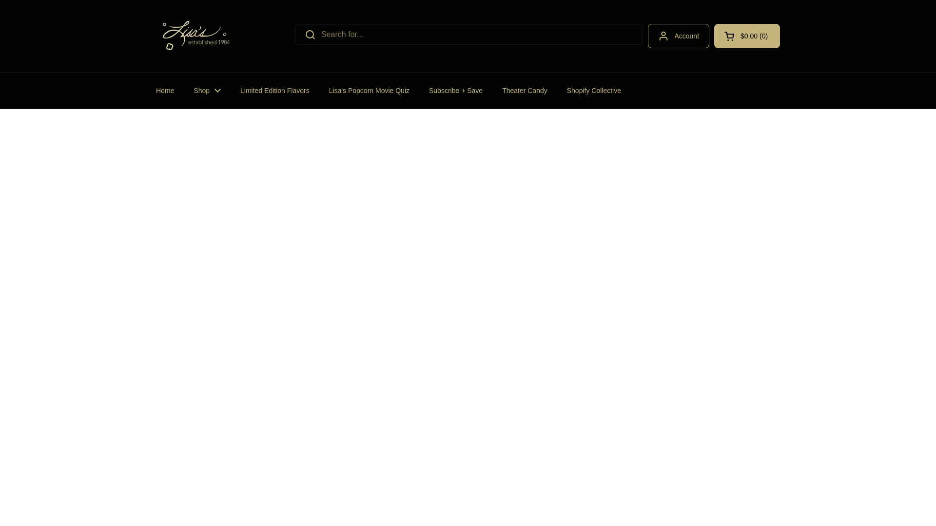 This screenshot has height=526, width=936. I want to click on Lisa's Popcorn, so click(196, 36).